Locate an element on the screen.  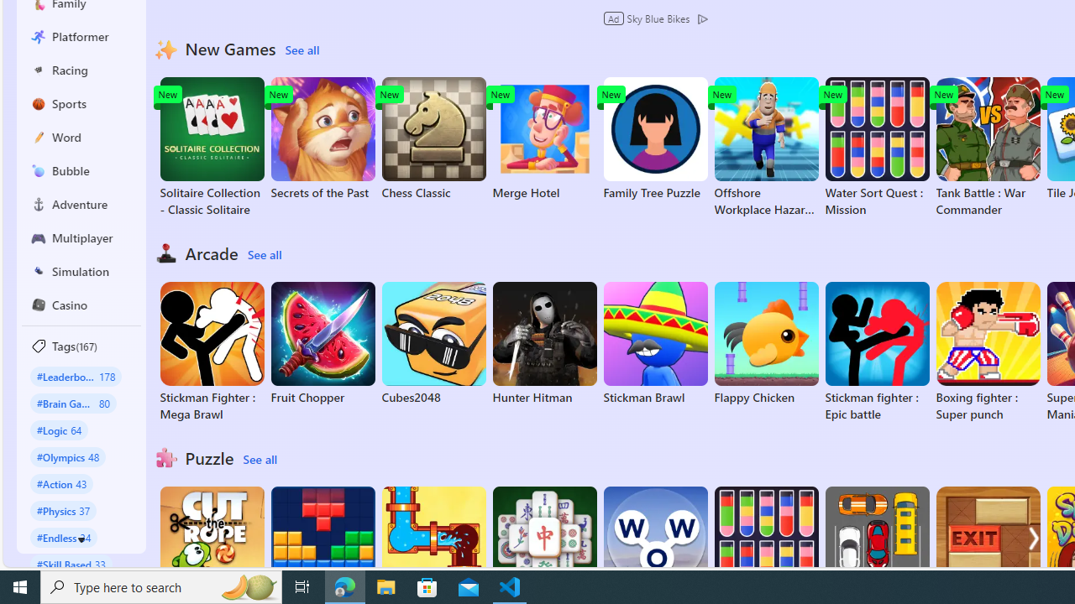
Hunter Hitman is located at coordinates (544, 344).